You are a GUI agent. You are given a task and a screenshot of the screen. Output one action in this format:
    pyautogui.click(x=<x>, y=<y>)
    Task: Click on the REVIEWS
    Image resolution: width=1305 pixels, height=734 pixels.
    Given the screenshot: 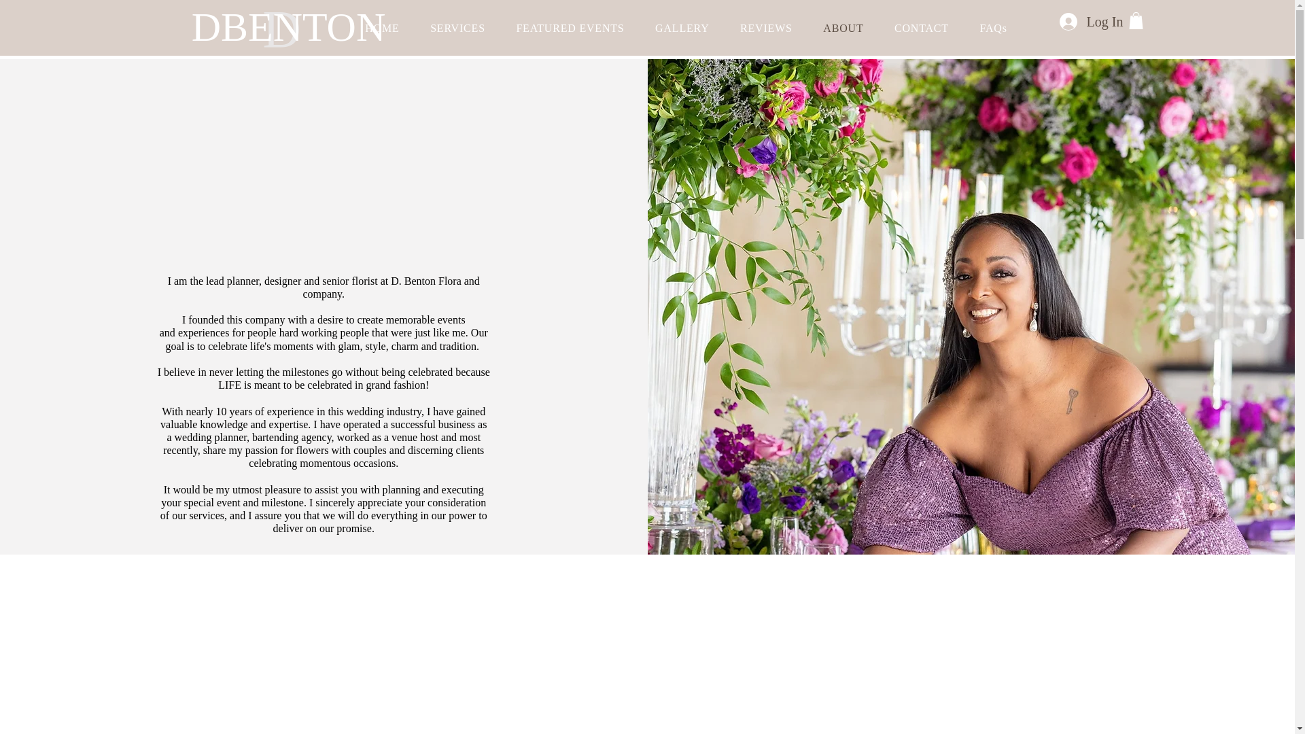 What is the action you would take?
    pyautogui.click(x=765, y=28)
    